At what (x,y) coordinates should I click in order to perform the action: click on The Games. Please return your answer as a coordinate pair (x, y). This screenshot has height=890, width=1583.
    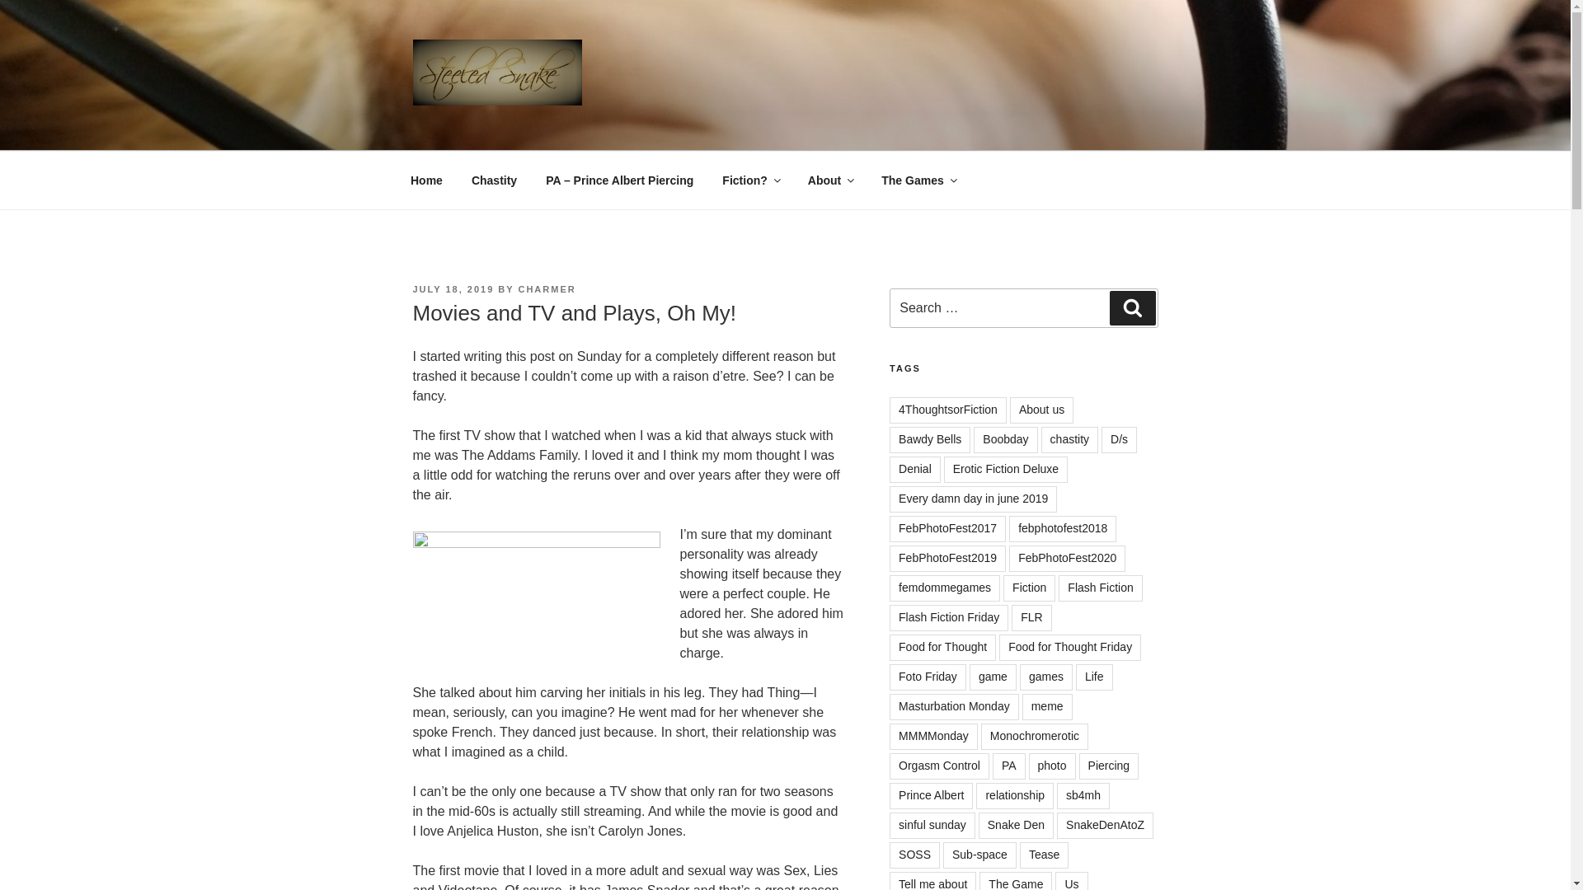
    Looking at the image, I should click on (918, 180).